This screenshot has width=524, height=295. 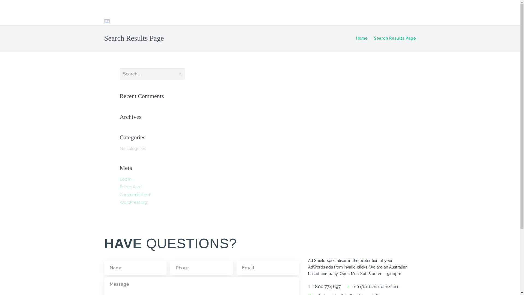 I want to click on Log in, so click(x=126, y=179).